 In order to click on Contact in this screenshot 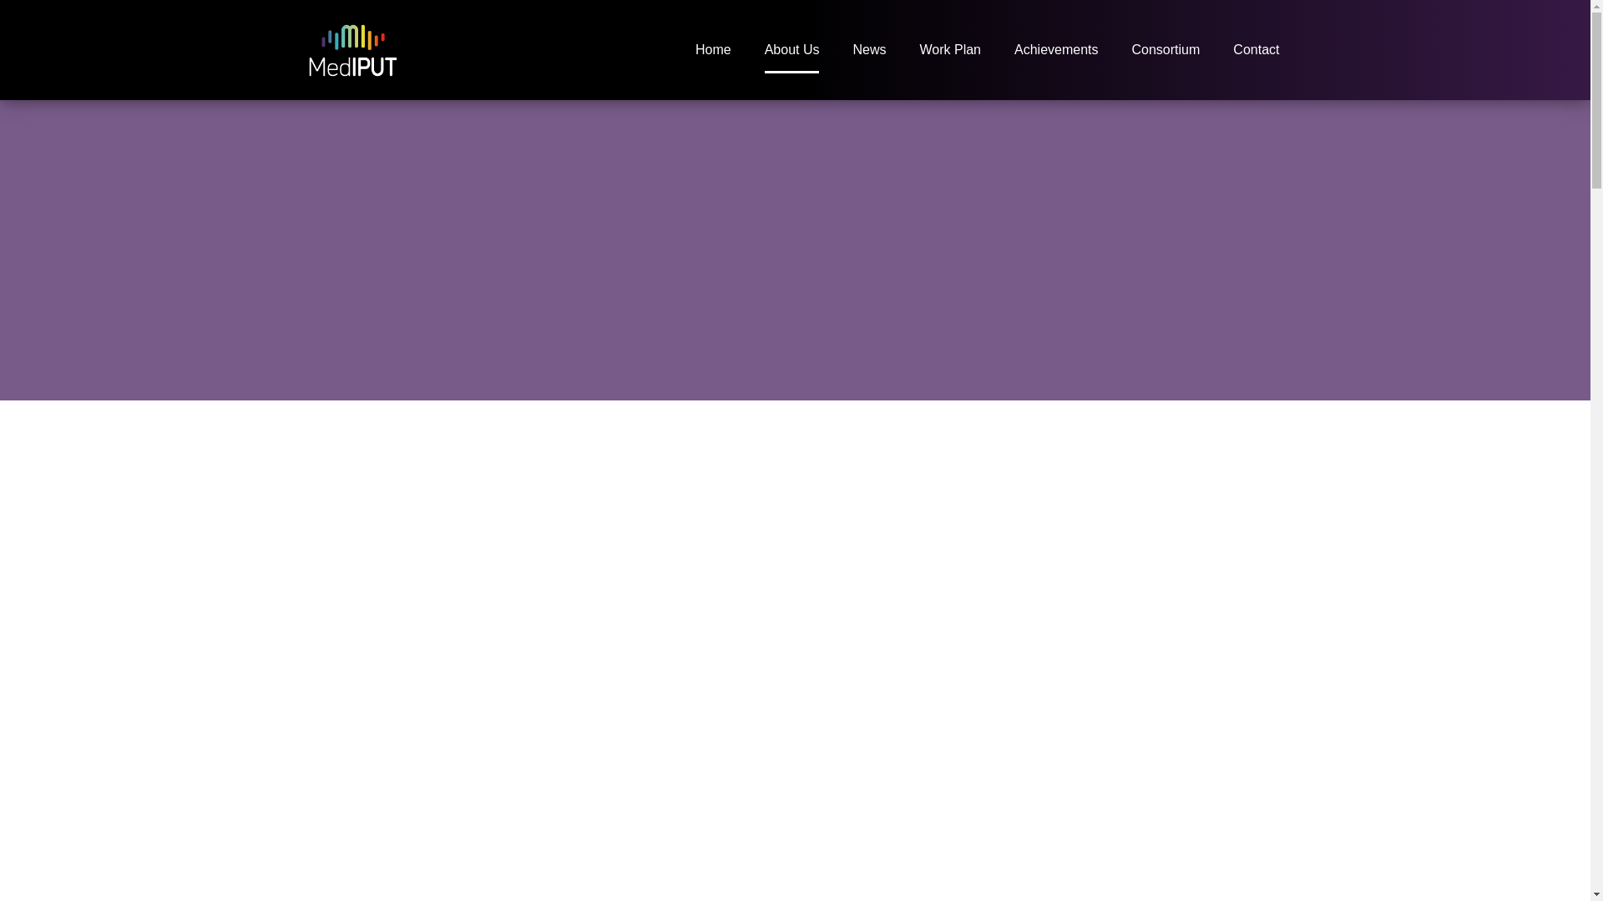, I will do `click(1256, 50)`.